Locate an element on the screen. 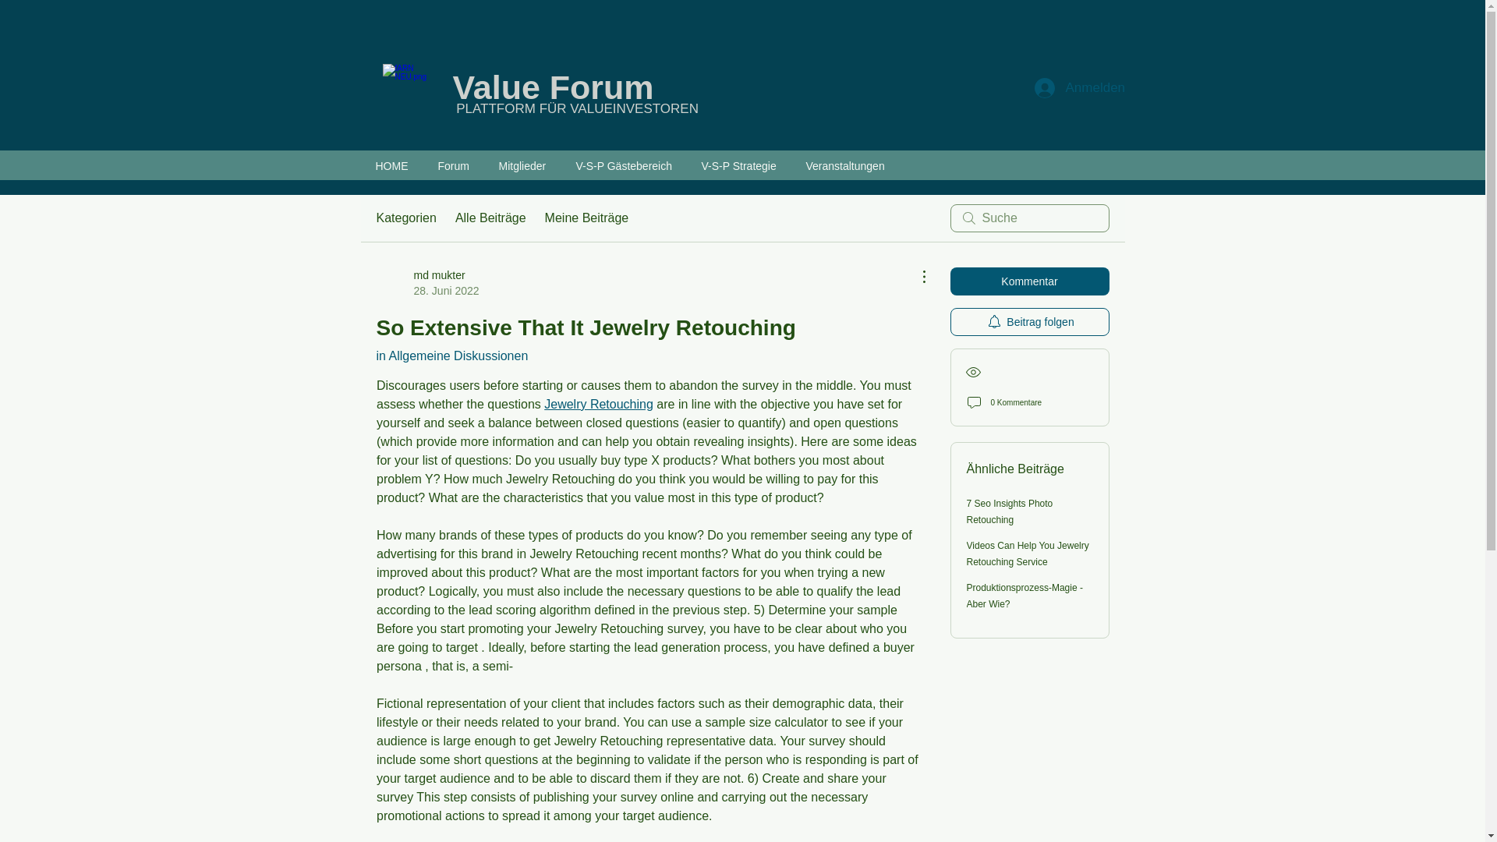  in Allgemeine Diskussionen is located at coordinates (451, 356).